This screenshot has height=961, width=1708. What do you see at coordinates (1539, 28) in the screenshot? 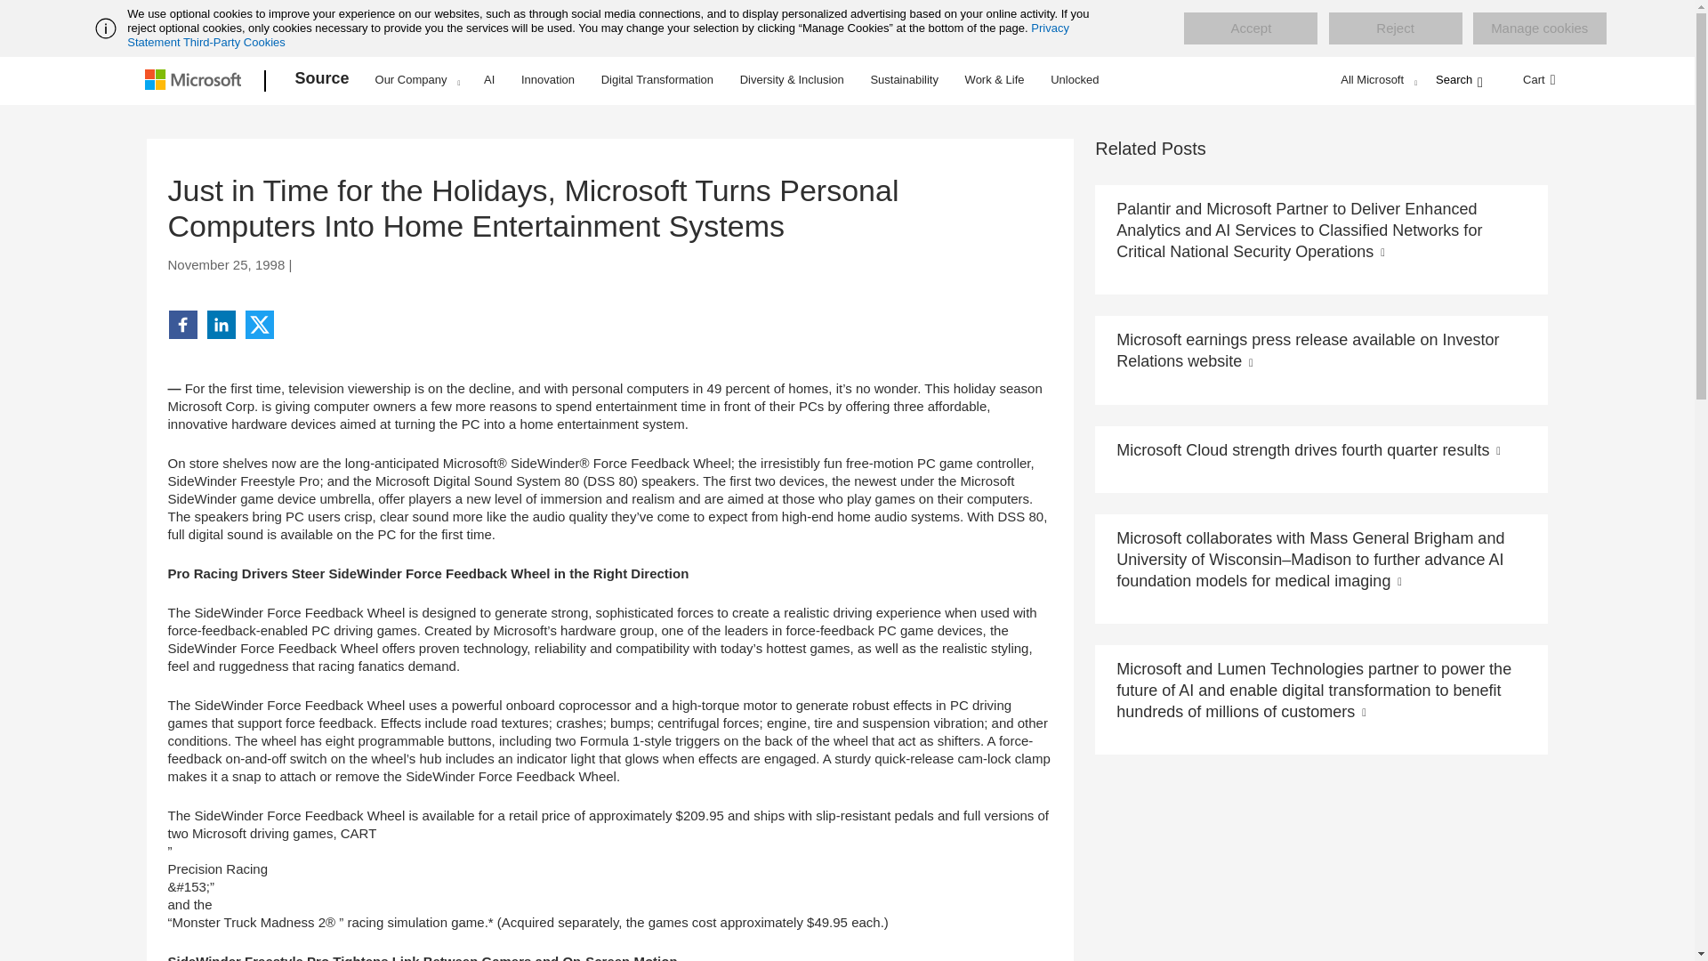
I see `Manage cookies` at bounding box center [1539, 28].